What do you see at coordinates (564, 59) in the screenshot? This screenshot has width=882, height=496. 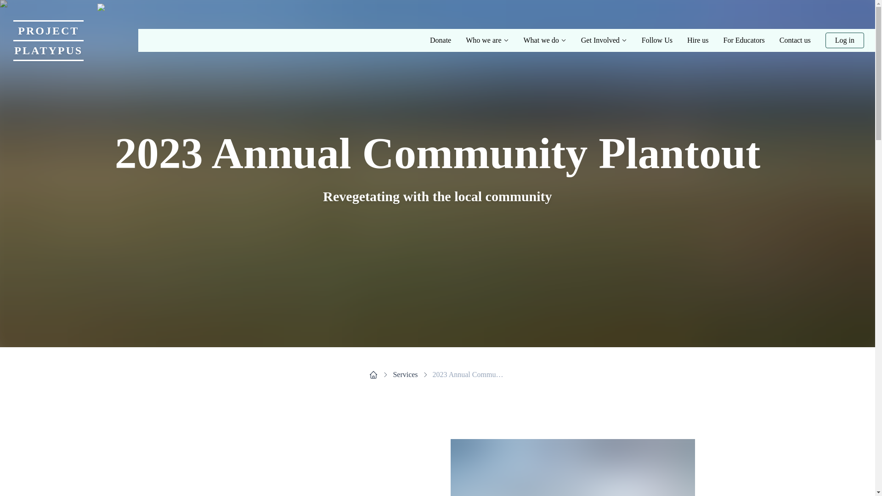 I see `Our Projects` at bounding box center [564, 59].